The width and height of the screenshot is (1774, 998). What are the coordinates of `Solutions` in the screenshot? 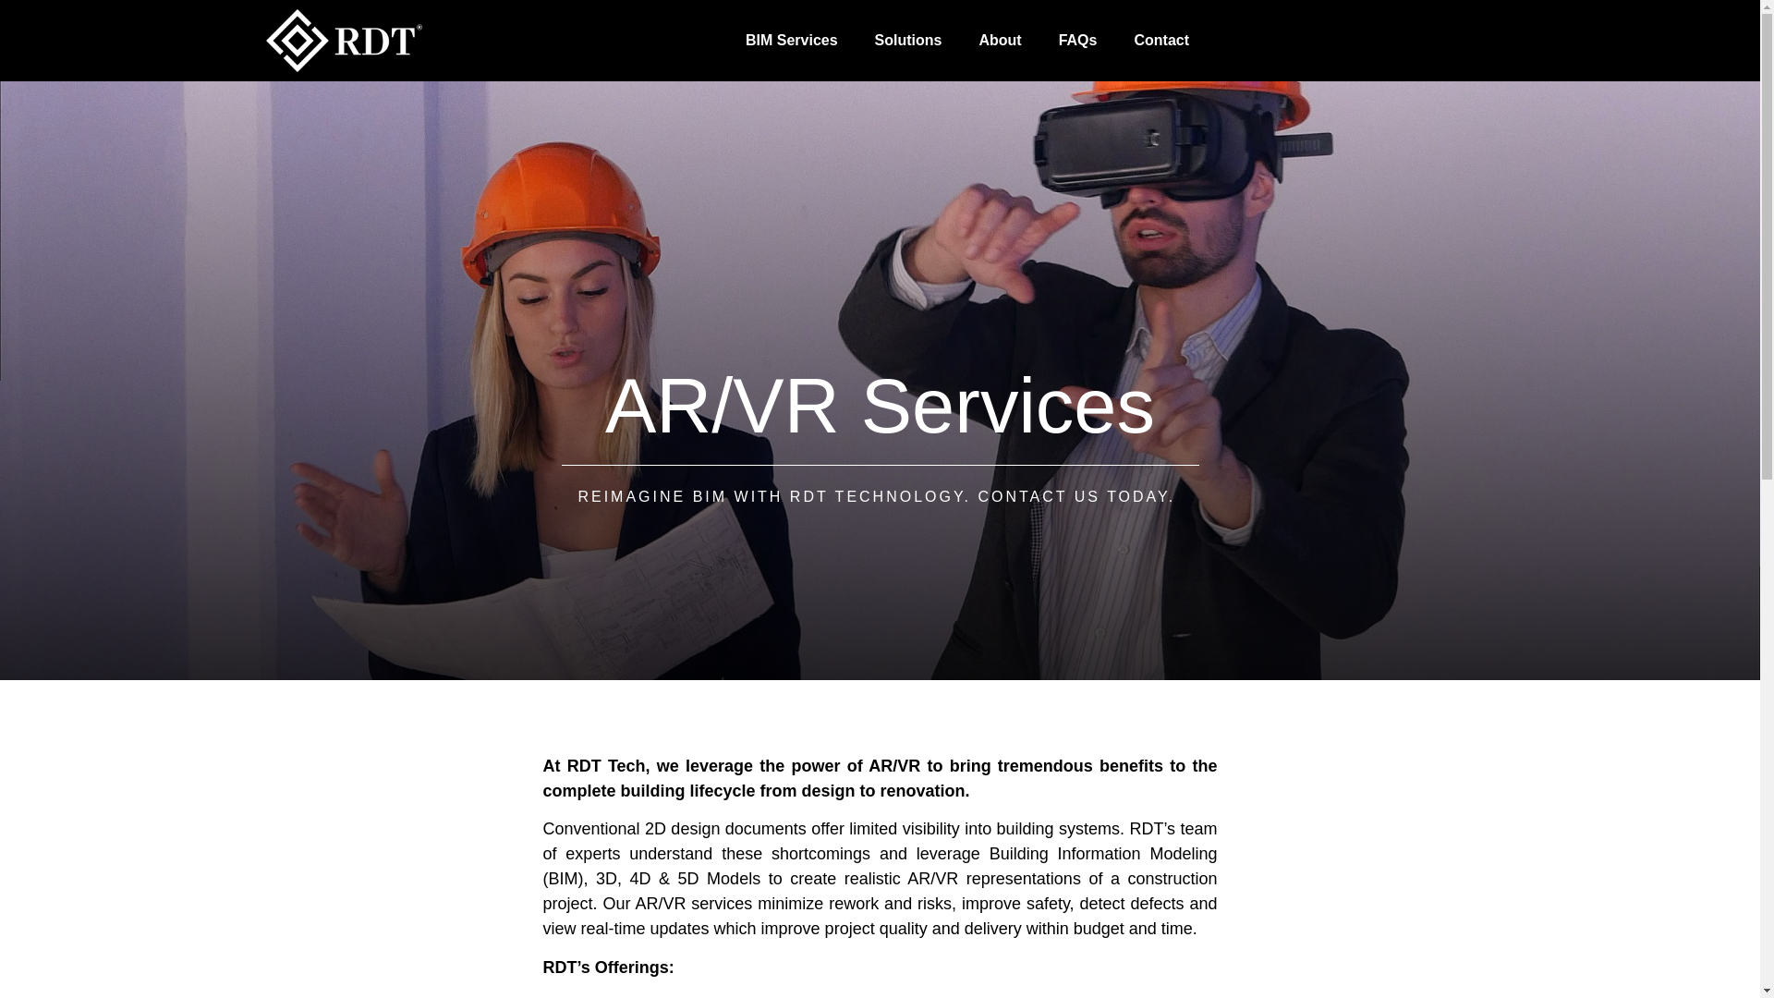 It's located at (909, 40).